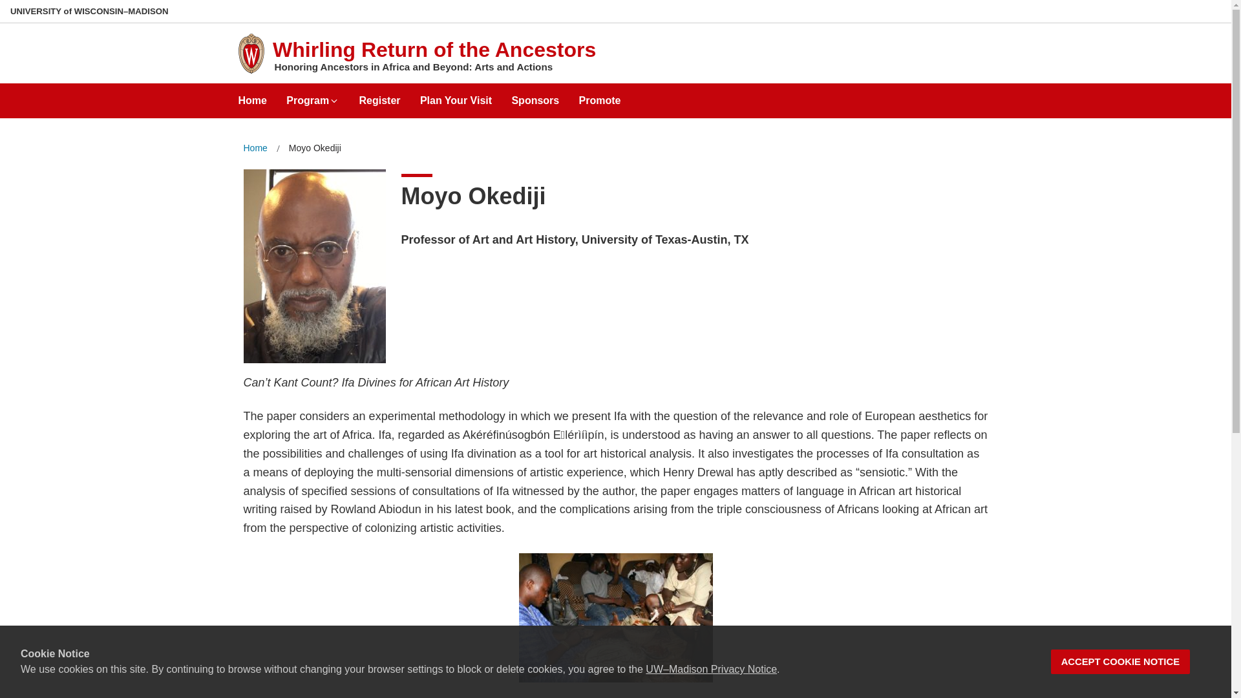 The width and height of the screenshot is (1241, 698). What do you see at coordinates (315, 148) in the screenshot?
I see `Moyo Okediji` at bounding box center [315, 148].